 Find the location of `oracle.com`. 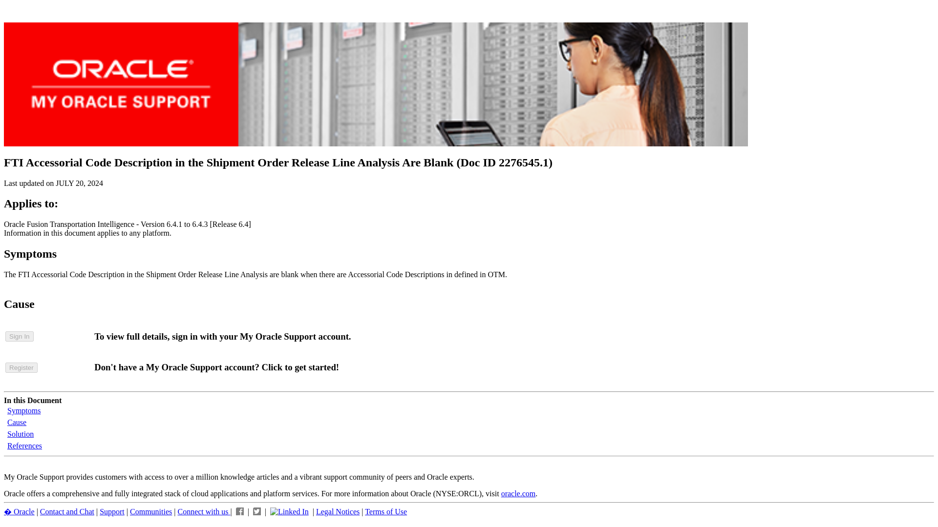

oracle.com is located at coordinates (518, 493).